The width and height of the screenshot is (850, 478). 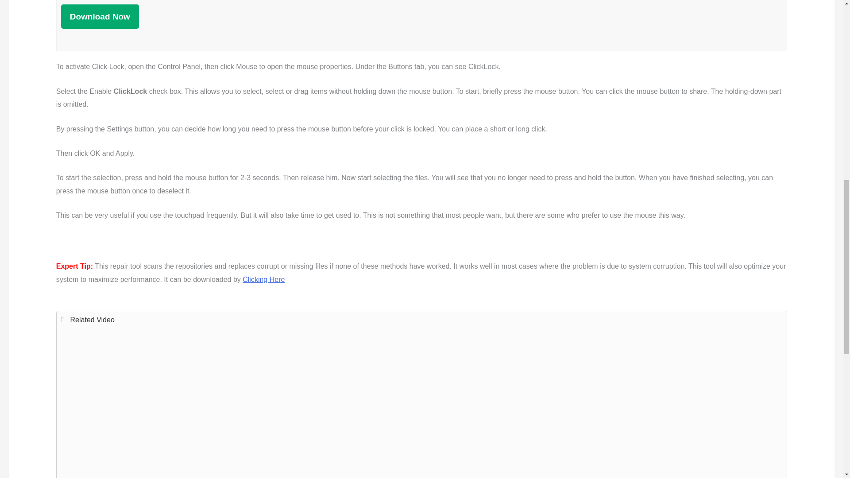 What do you see at coordinates (100, 16) in the screenshot?
I see `Download Now` at bounding box center [100, 16].